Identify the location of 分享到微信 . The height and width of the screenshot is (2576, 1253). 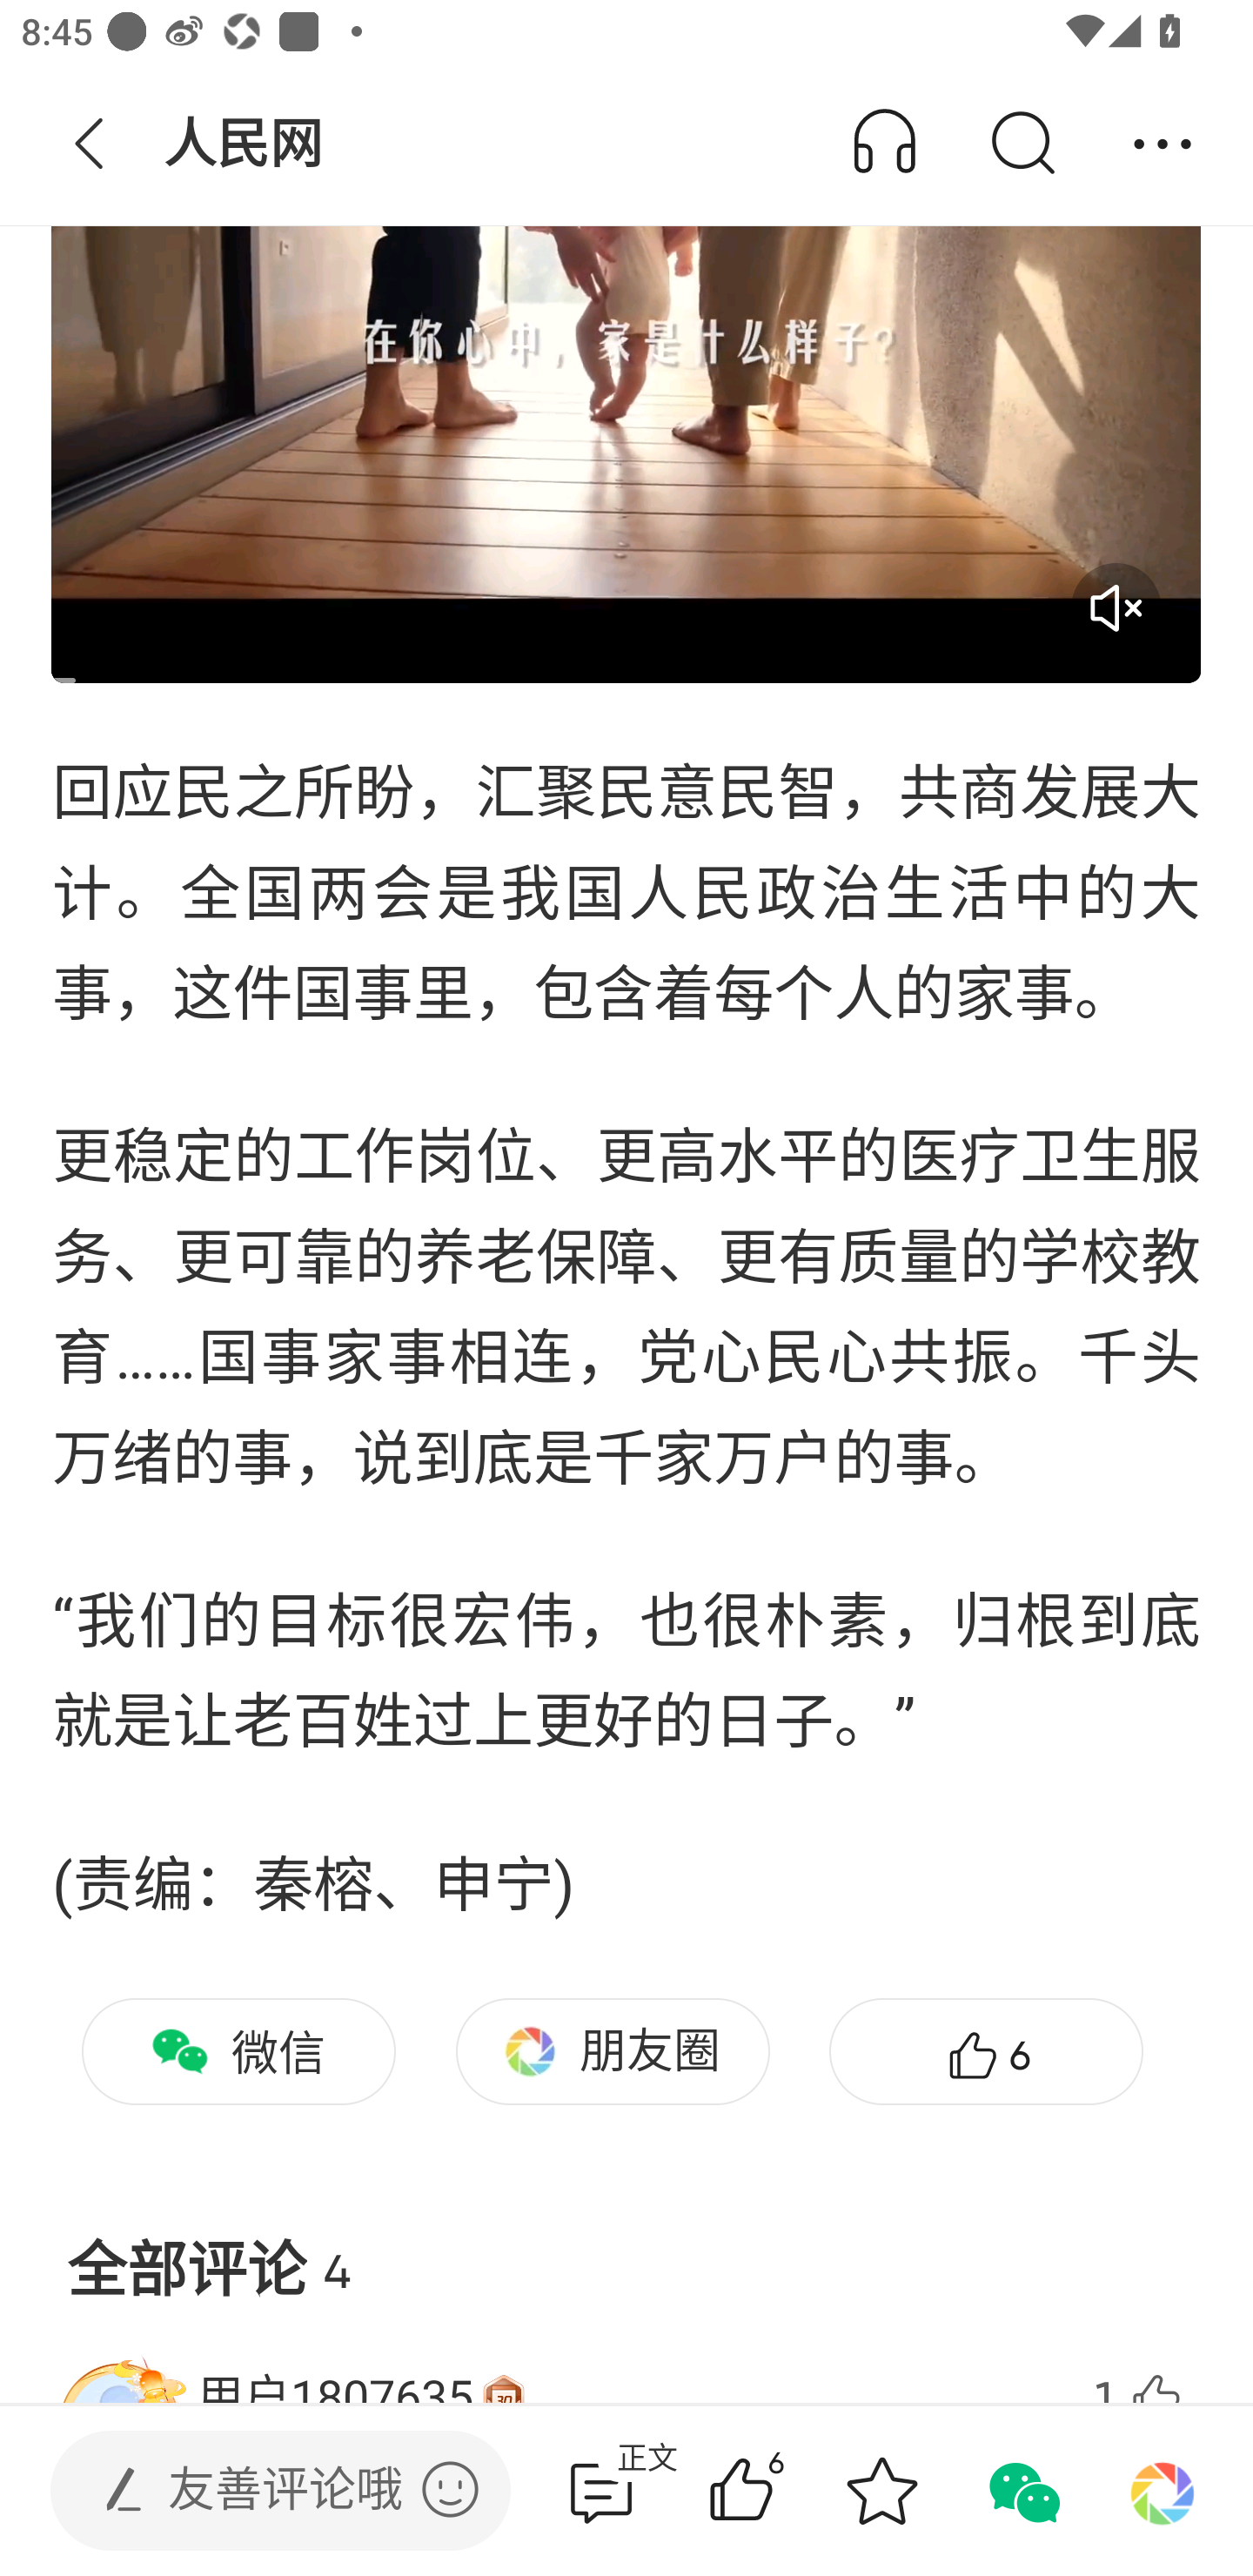
(1022, 2491).